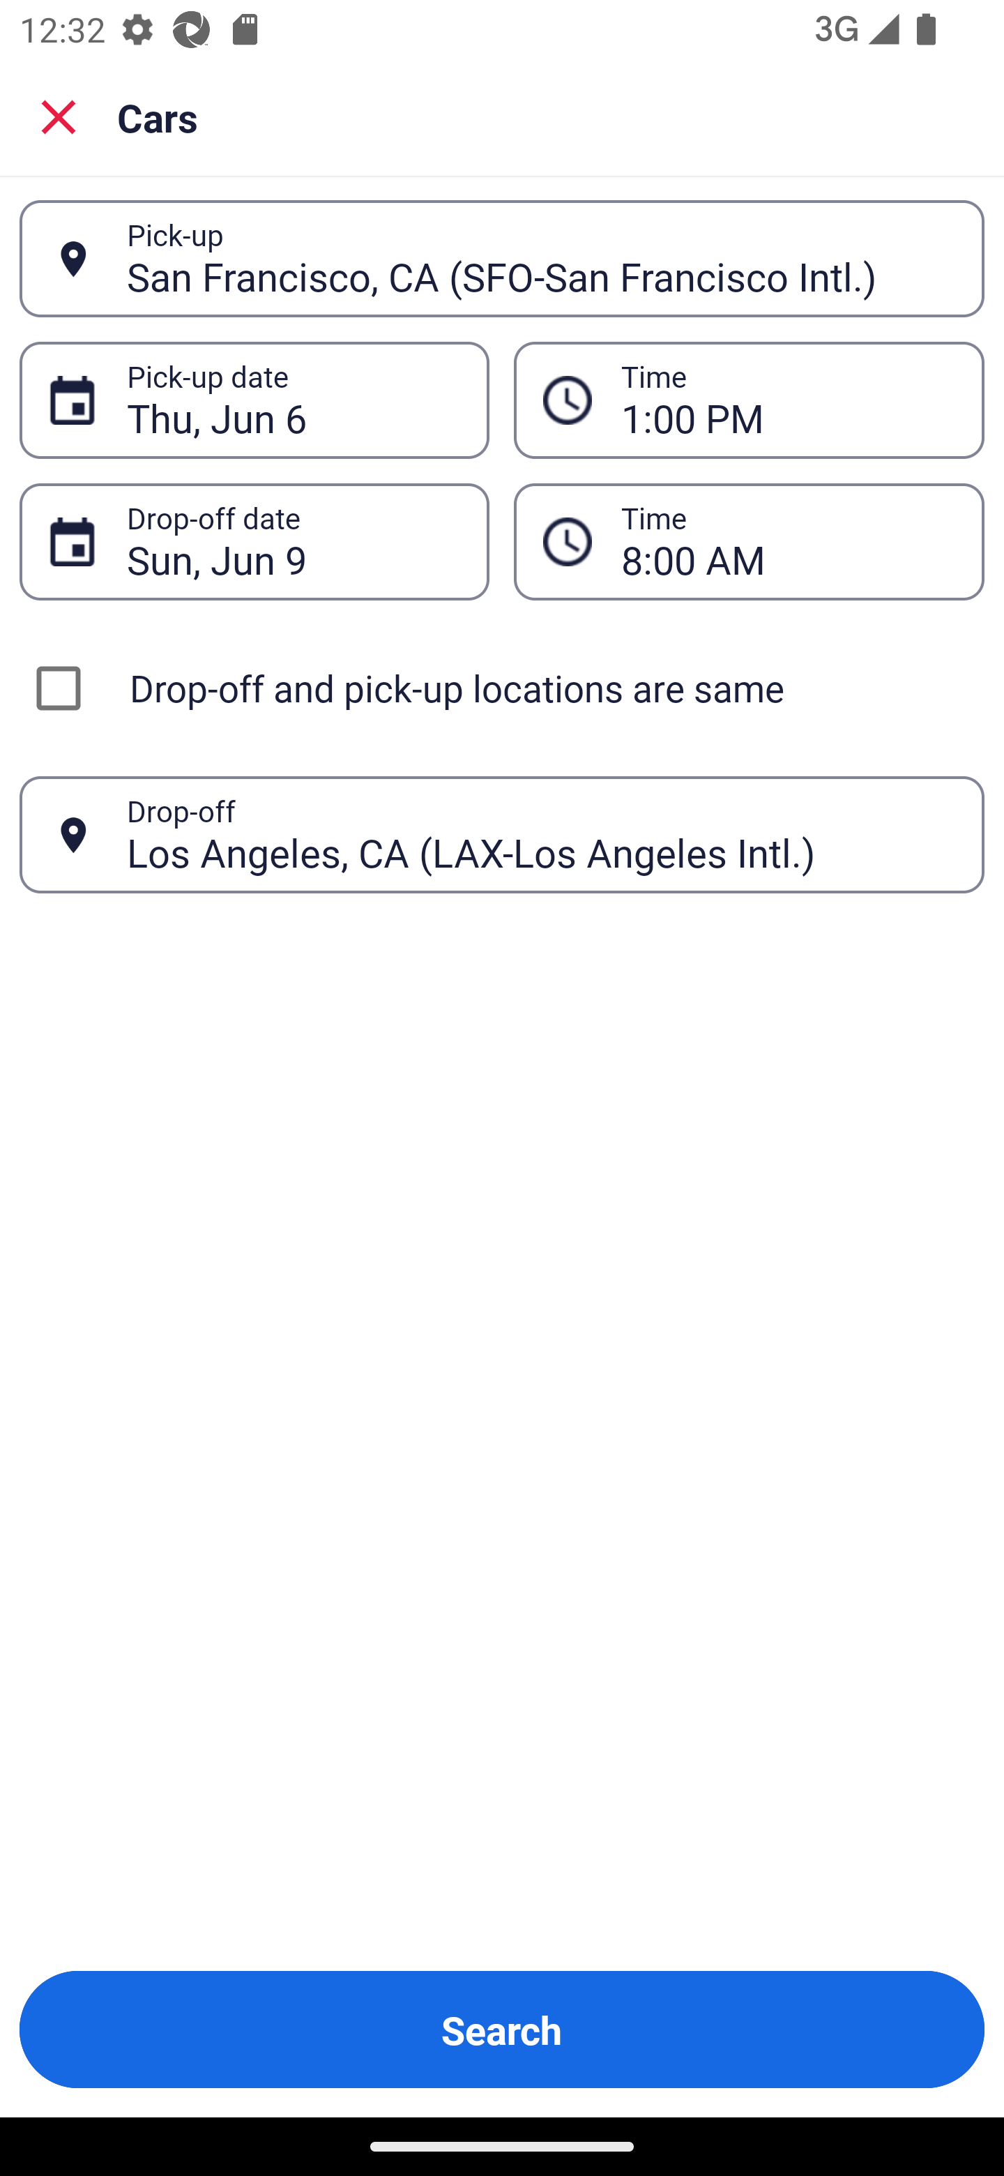  Describe the element at coordinates (502, 688) in the screenshot. I see `Drop-off and pick-up locations are same` at that location.